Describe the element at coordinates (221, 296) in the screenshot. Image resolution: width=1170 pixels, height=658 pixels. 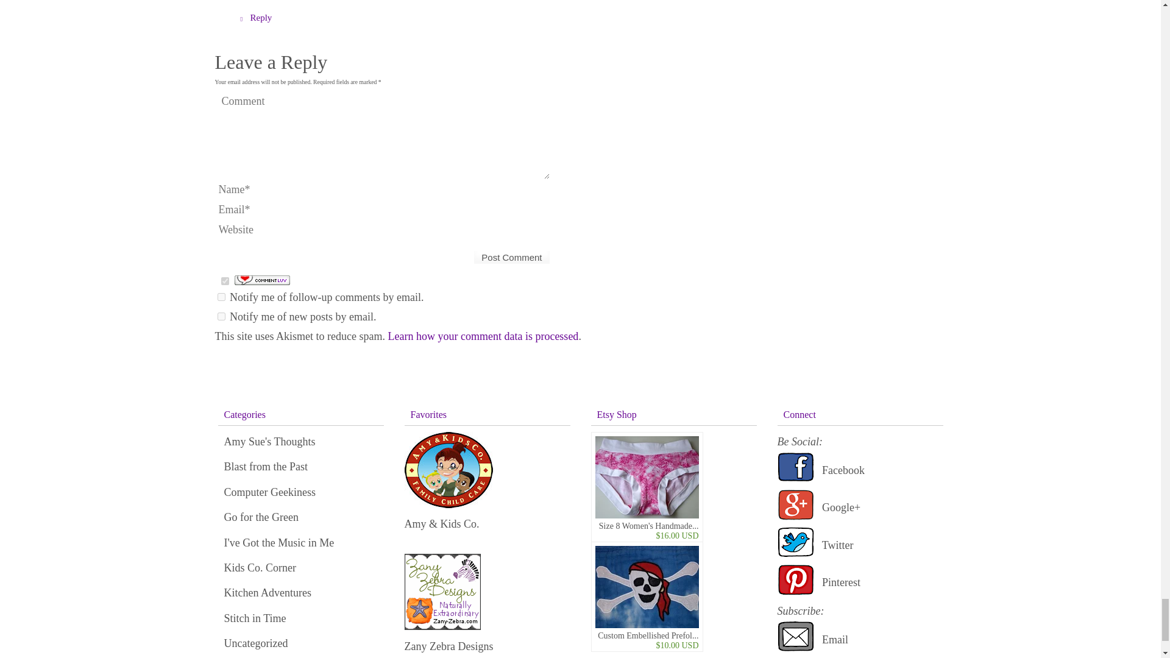
I see `subscribe` at that location.